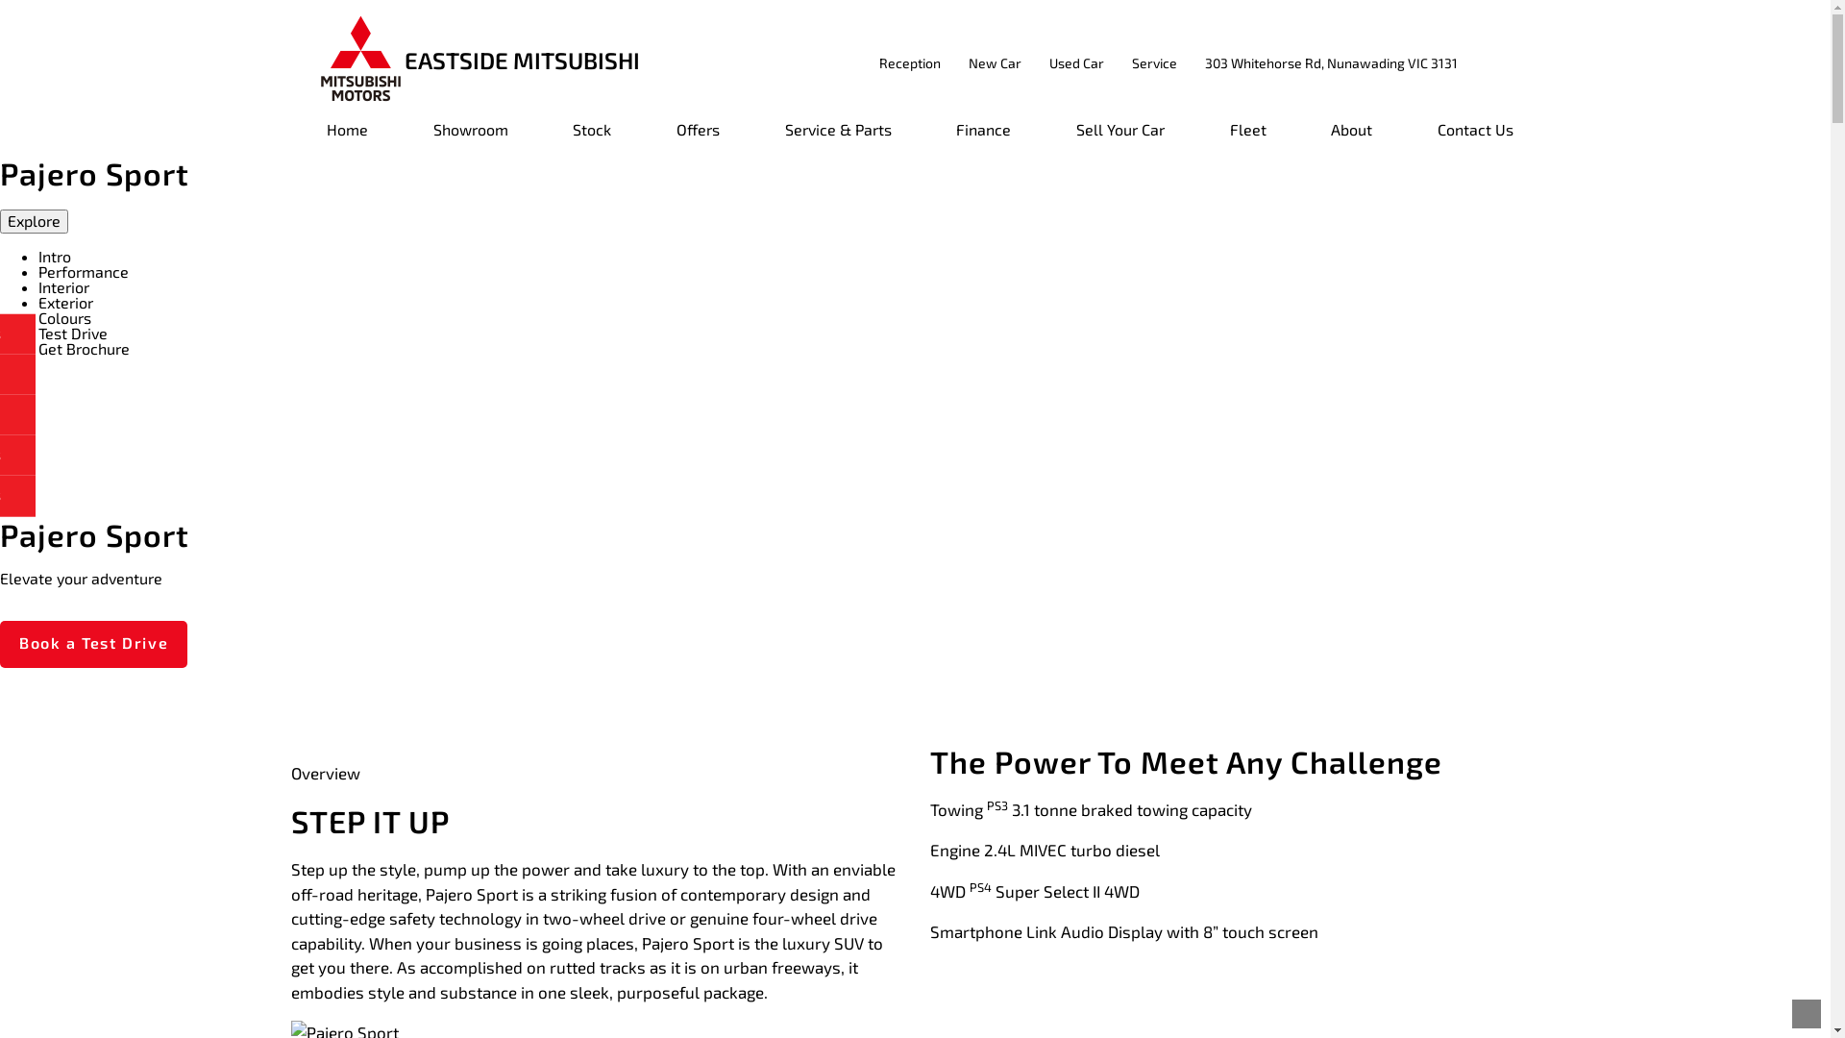 The width and height of the screenshot is (1845, 1038). I want to click on Get Brochure, so click(85, 348).